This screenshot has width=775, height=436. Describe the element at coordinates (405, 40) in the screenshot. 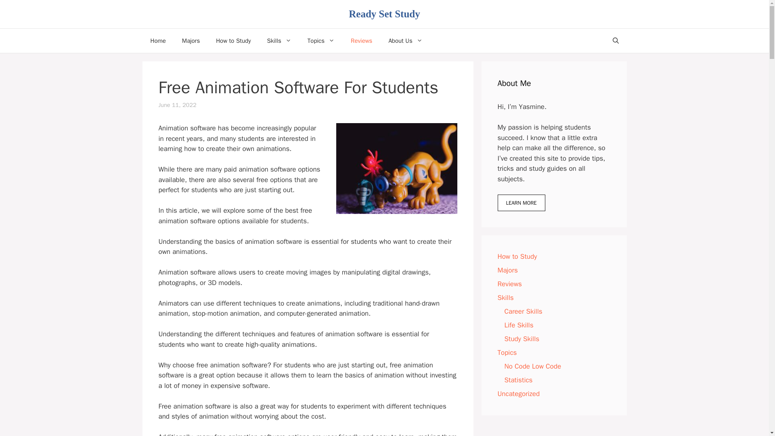

I see `About Us` at that location.